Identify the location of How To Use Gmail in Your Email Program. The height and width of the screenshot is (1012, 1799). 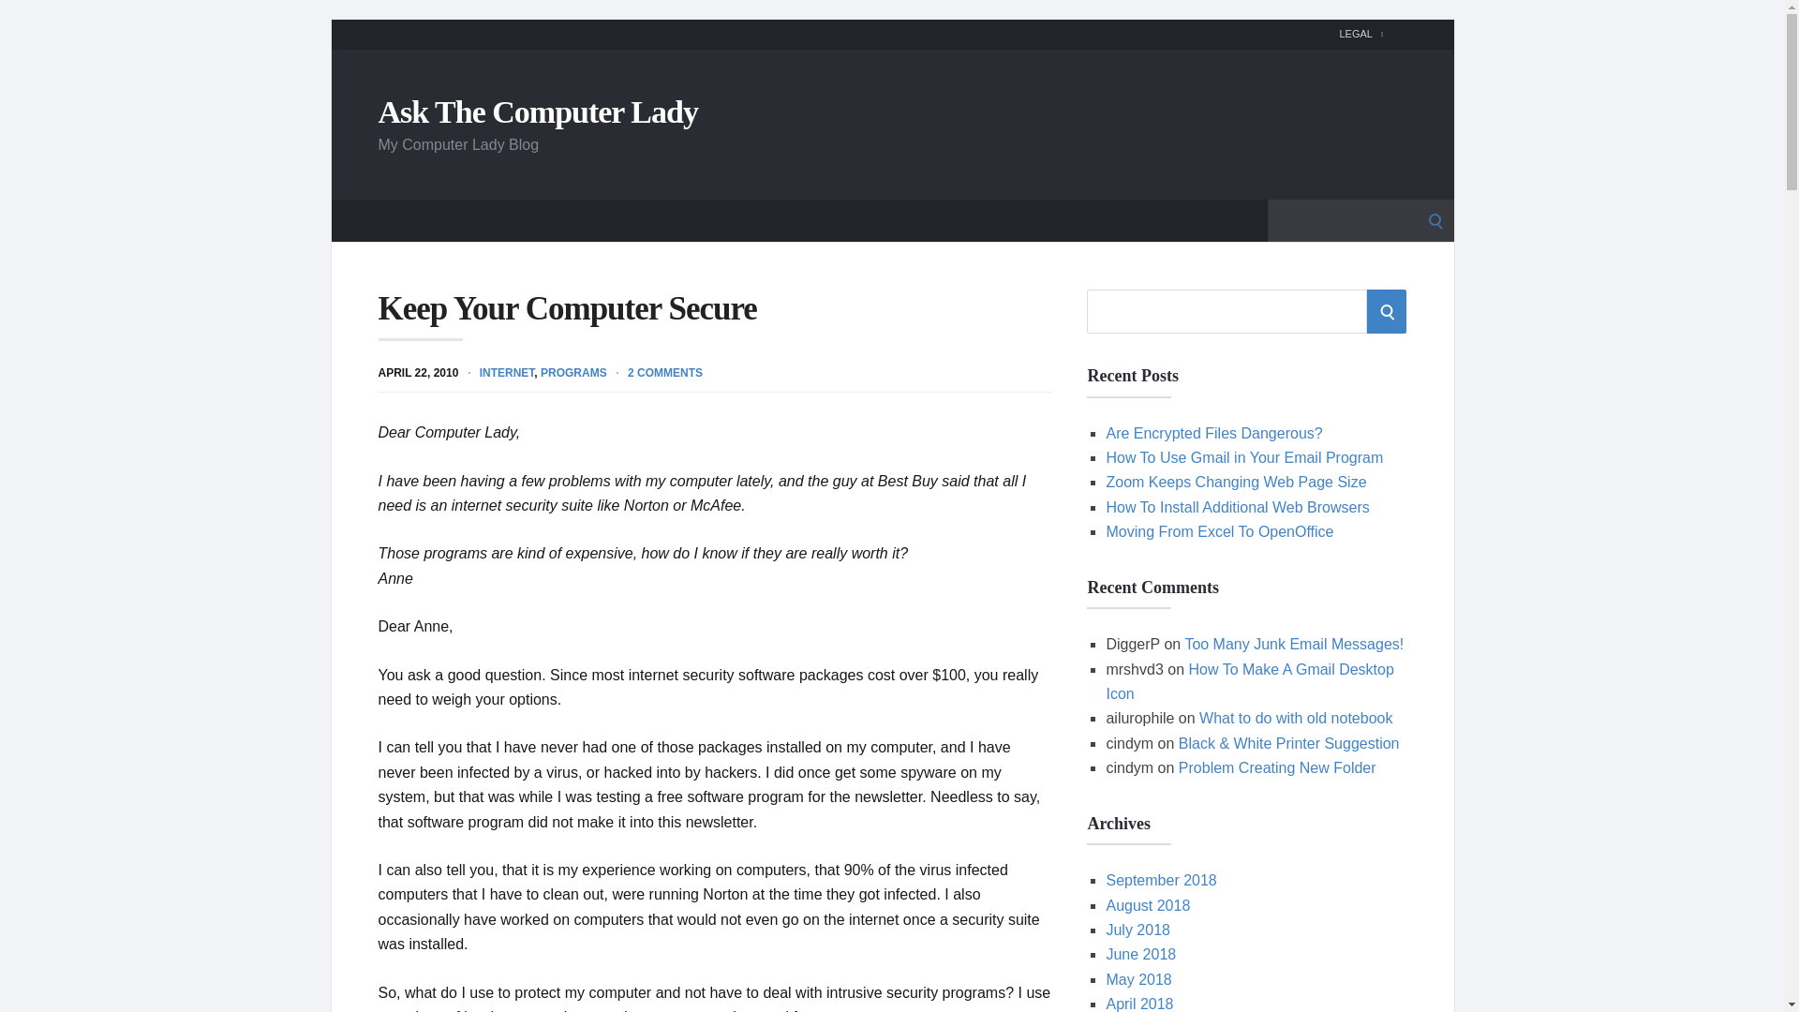
(1244, 457).